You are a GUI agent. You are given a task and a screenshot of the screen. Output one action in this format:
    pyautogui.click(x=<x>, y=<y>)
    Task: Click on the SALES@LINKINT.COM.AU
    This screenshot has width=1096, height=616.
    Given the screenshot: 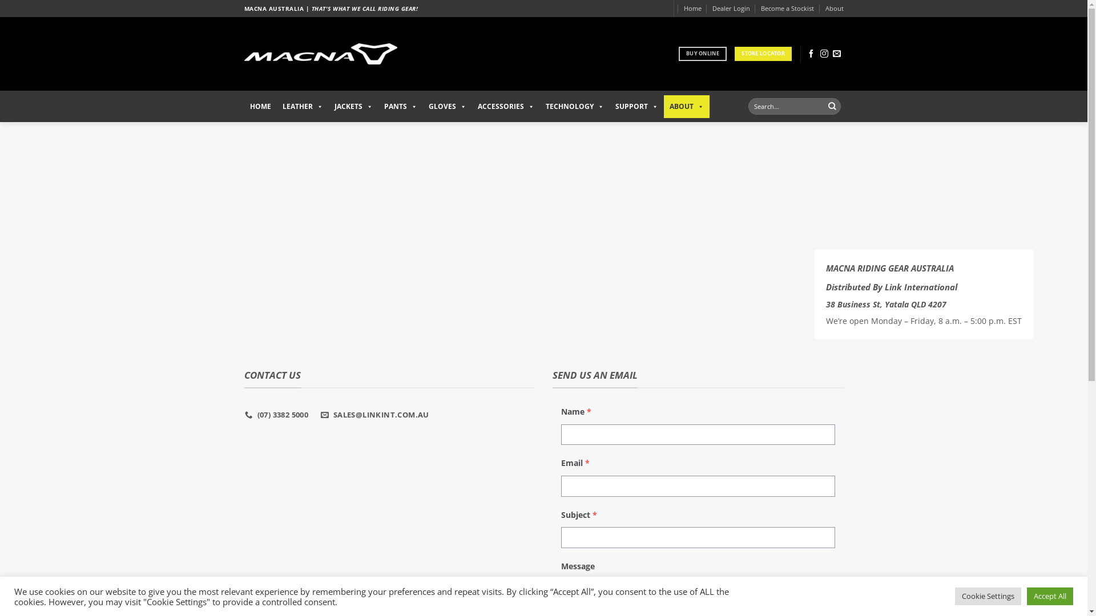 What is the action you would take?
    pyautogui.click(x=376, y=415)
    